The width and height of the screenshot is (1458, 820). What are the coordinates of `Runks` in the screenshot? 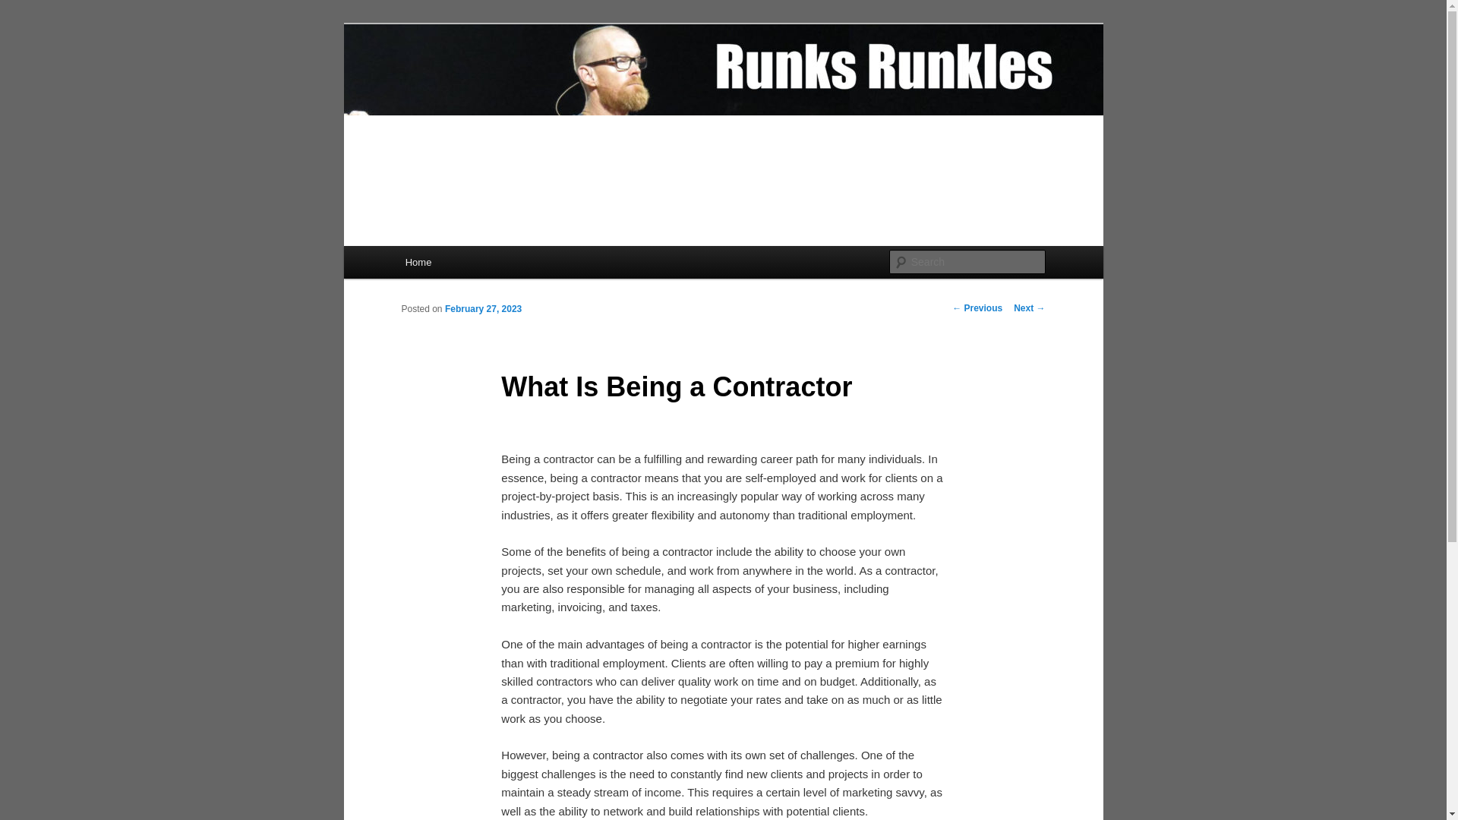 It's located at (436, 79).